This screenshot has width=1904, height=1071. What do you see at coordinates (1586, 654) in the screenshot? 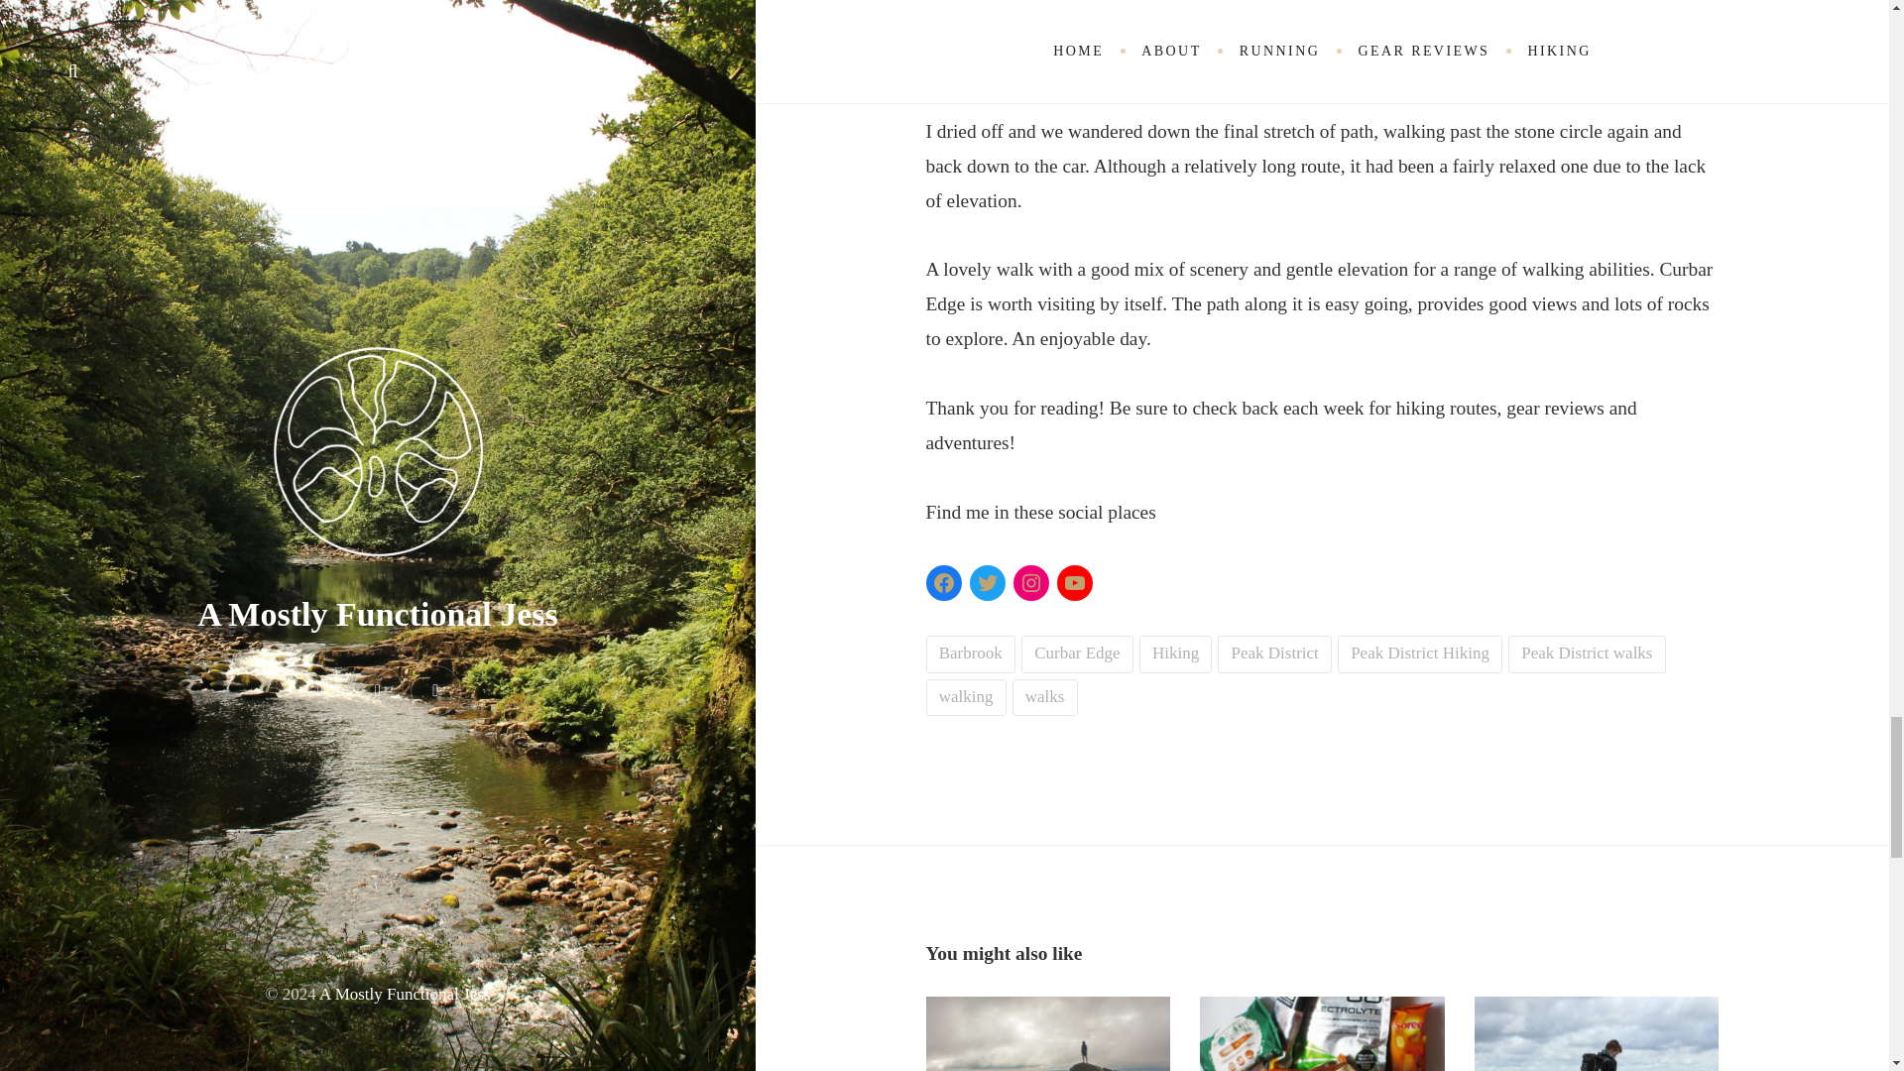
I see `Peak District walks` at bounding box center [1586, 654].